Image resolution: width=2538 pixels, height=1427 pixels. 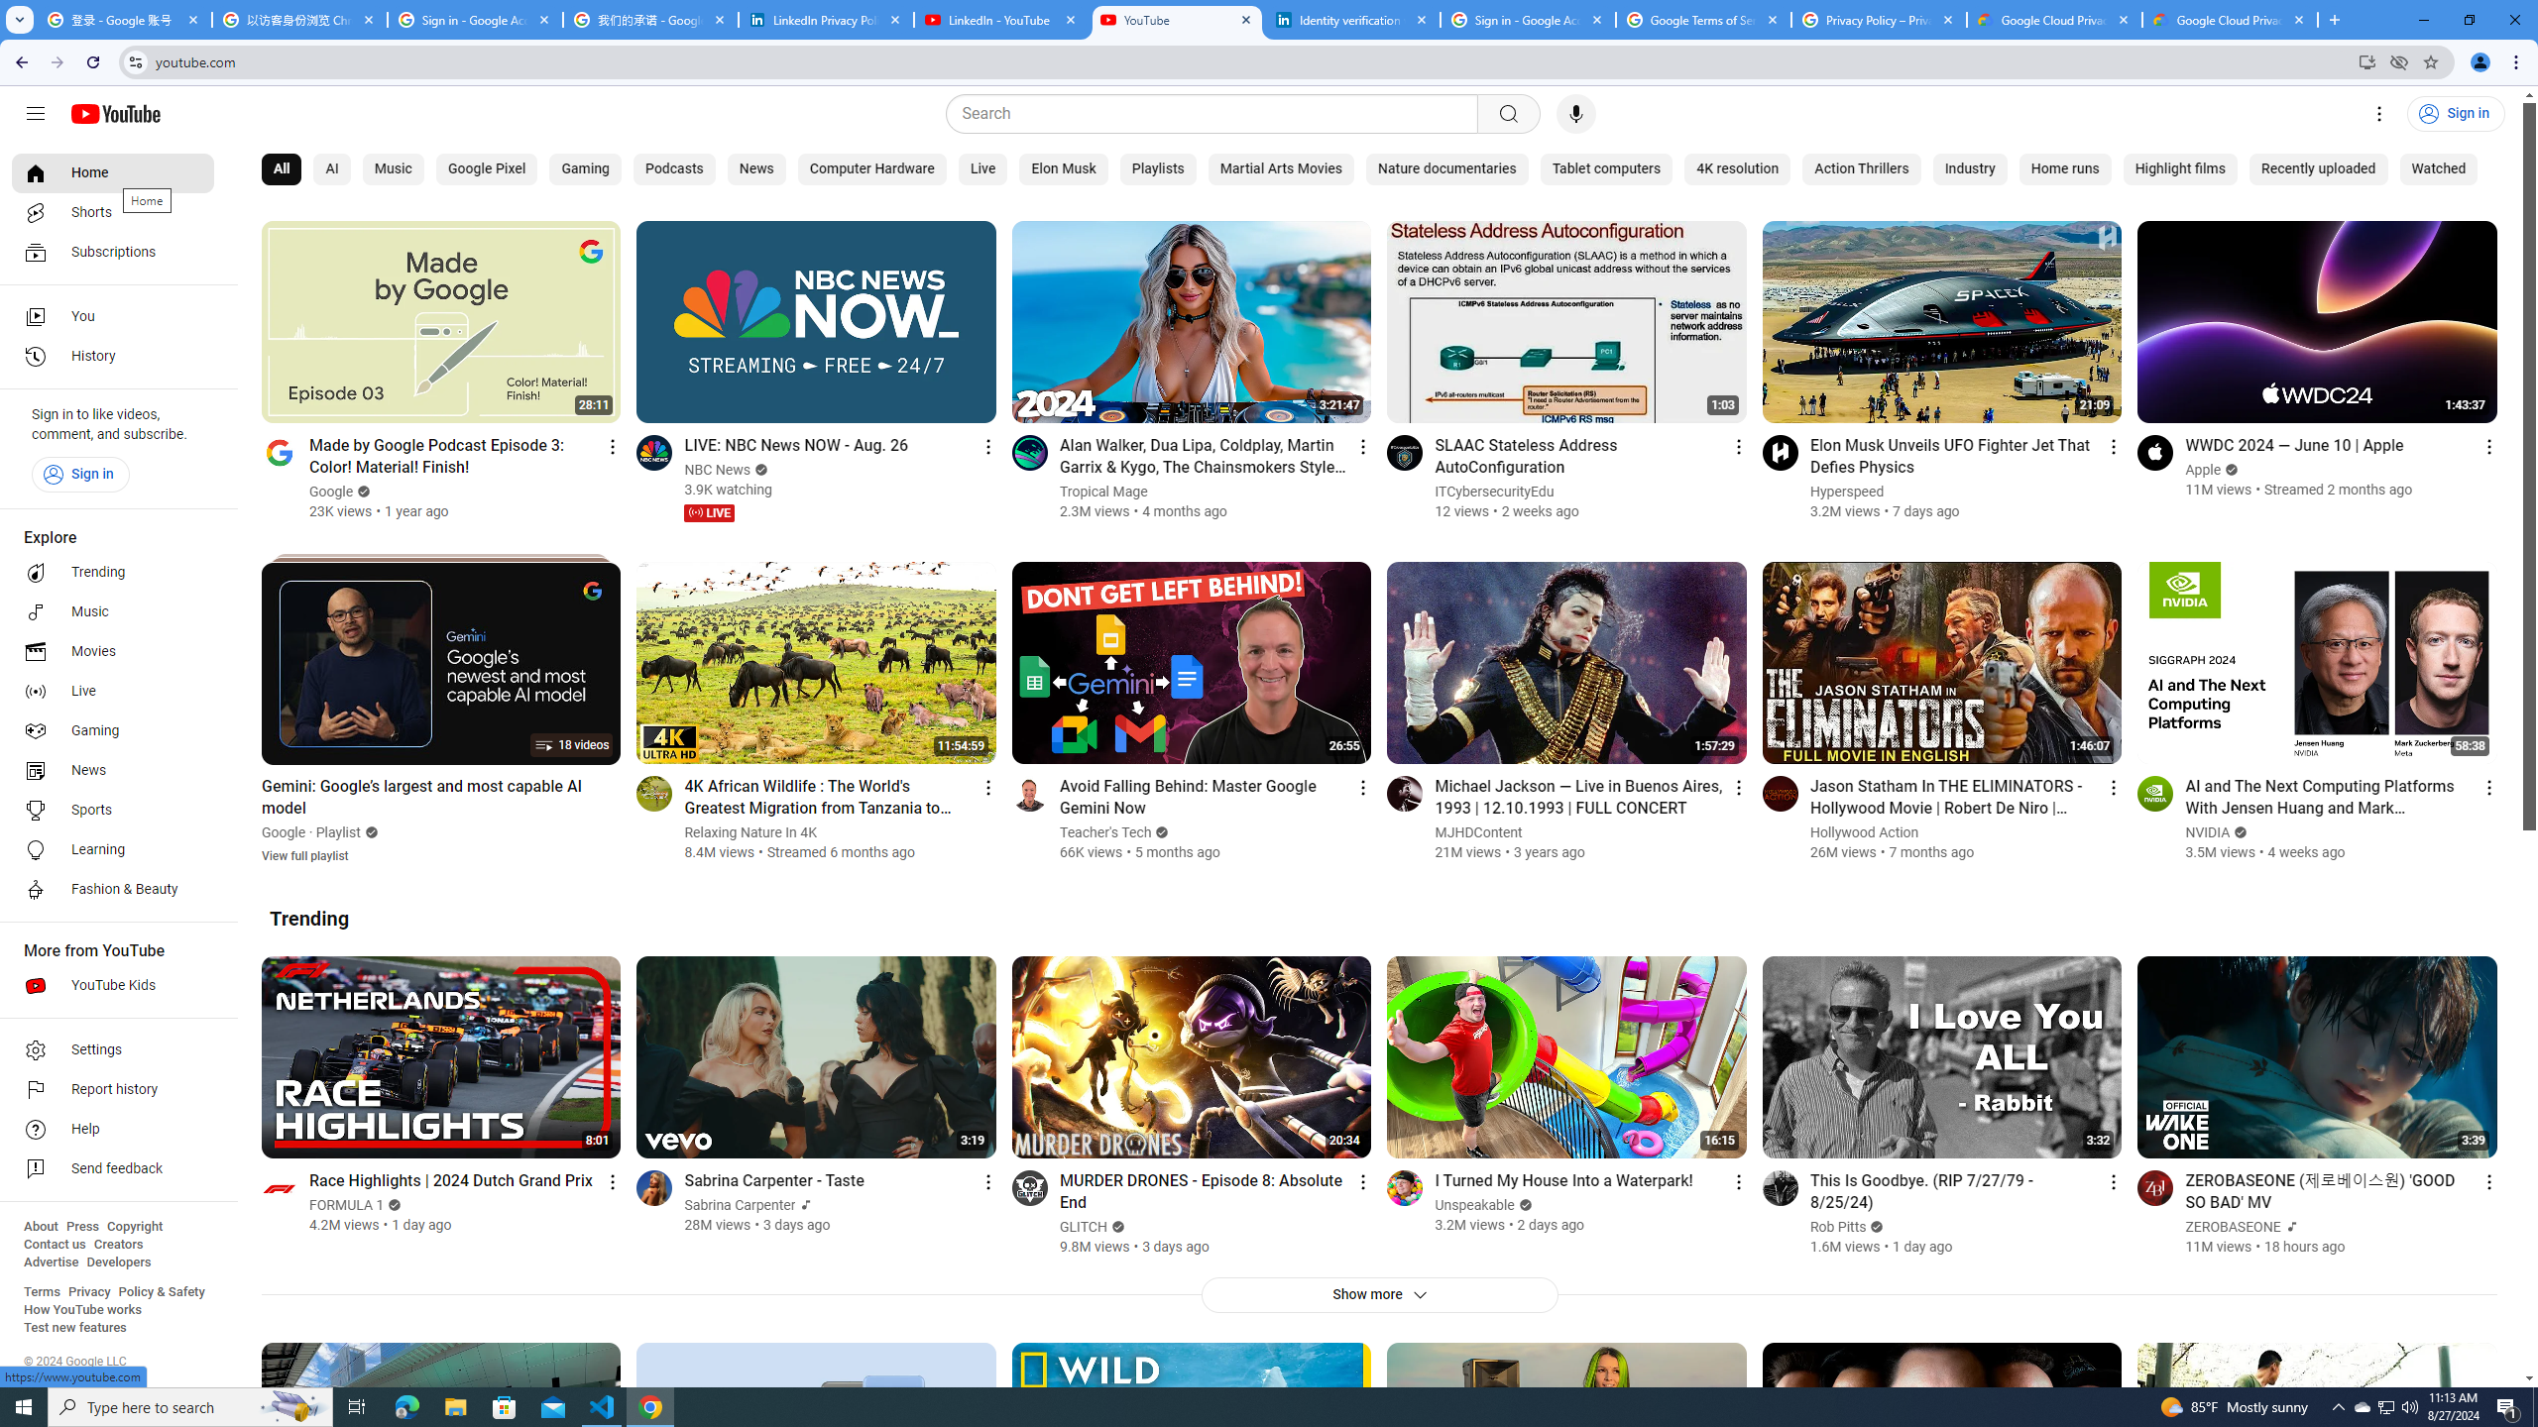 What do you see at coordinates (82, 1310) in the screenshot?
I see `How YouTube works` at bounding box center [82, 1310].